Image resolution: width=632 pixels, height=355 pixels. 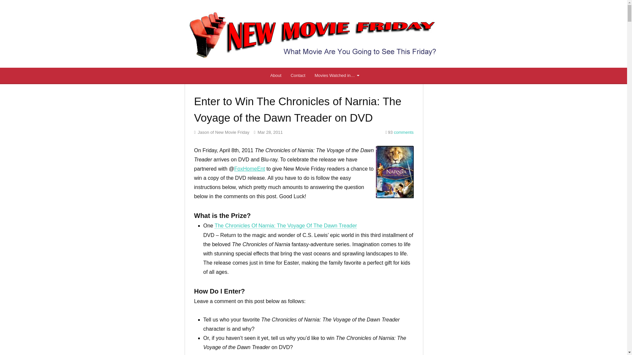 I want to click on 2011-03-28, so click(x=268, y=132).